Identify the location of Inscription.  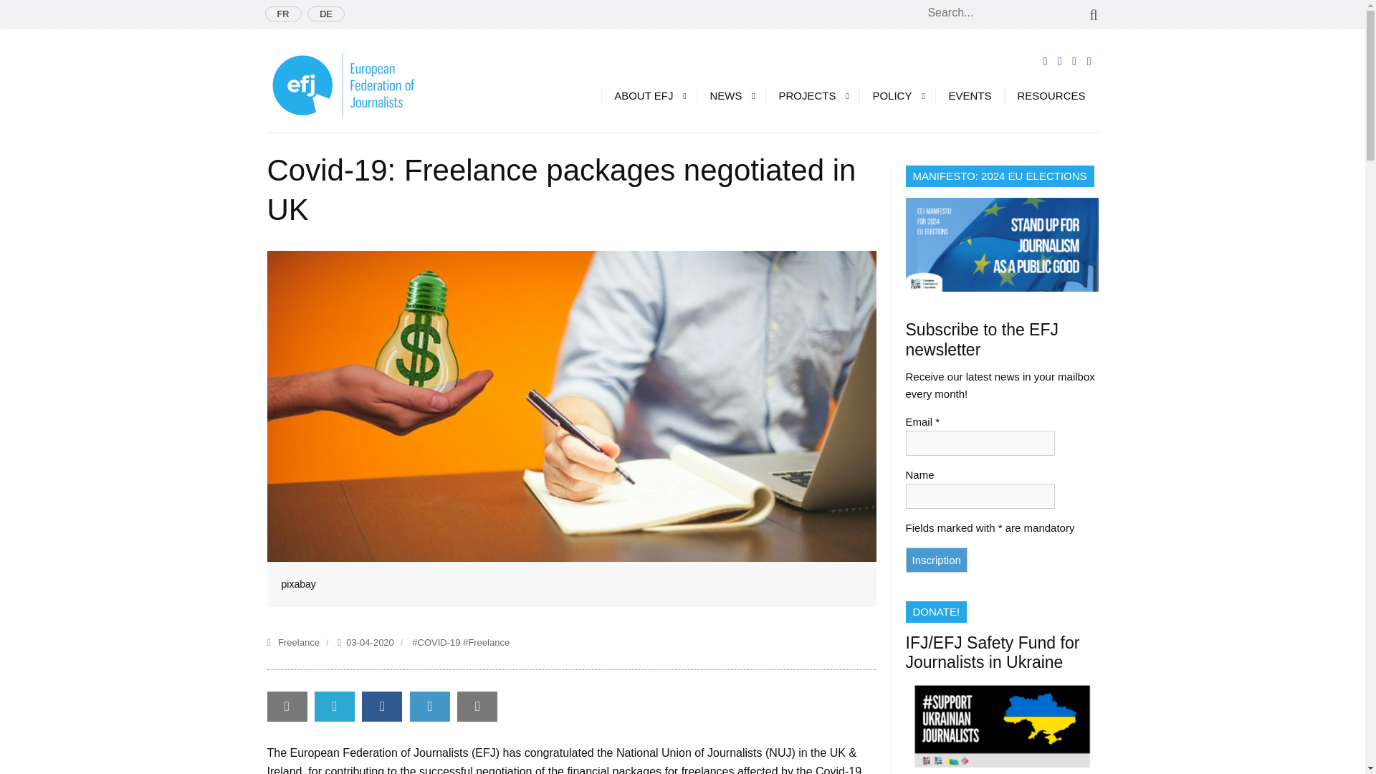
(936, 560).